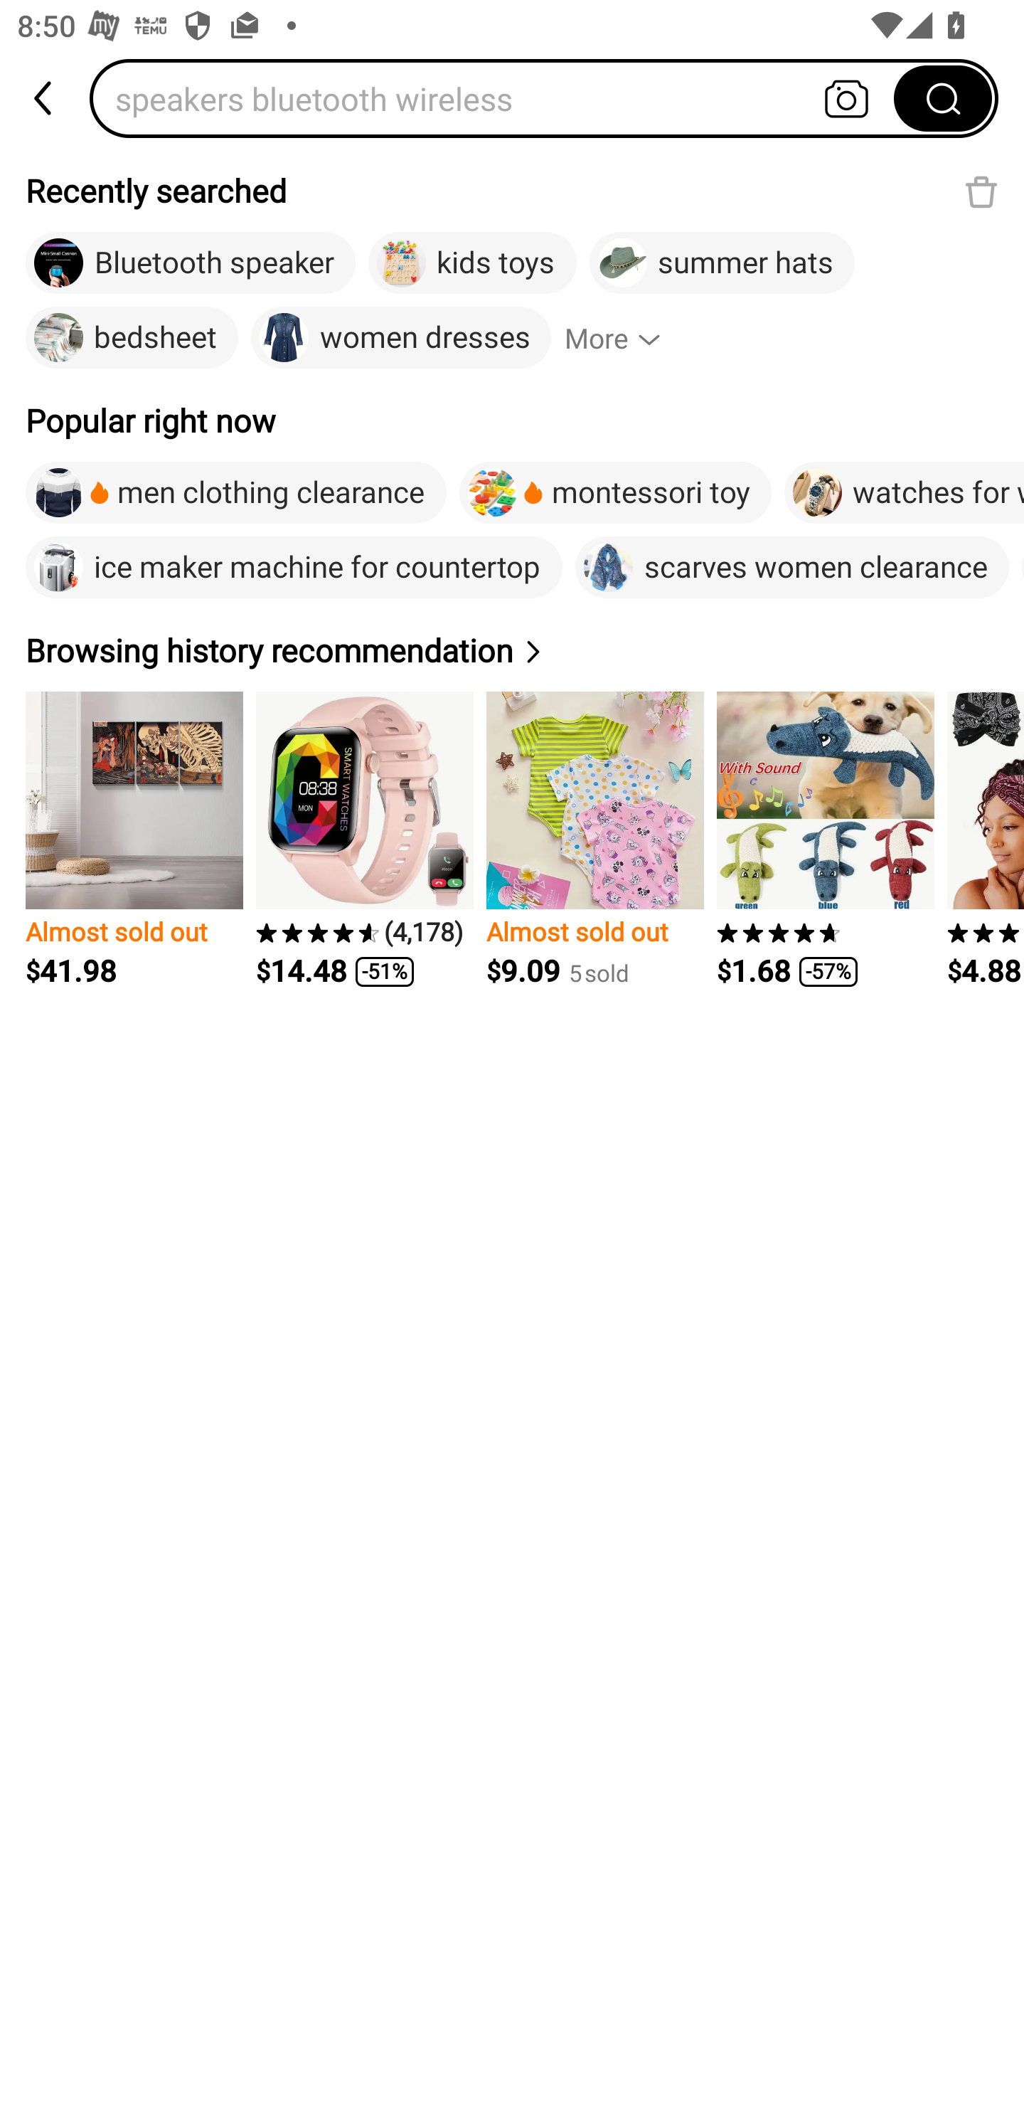  Describe the element at coordinates (722, 263) in the screenshot. I see `summer hats` at that location.